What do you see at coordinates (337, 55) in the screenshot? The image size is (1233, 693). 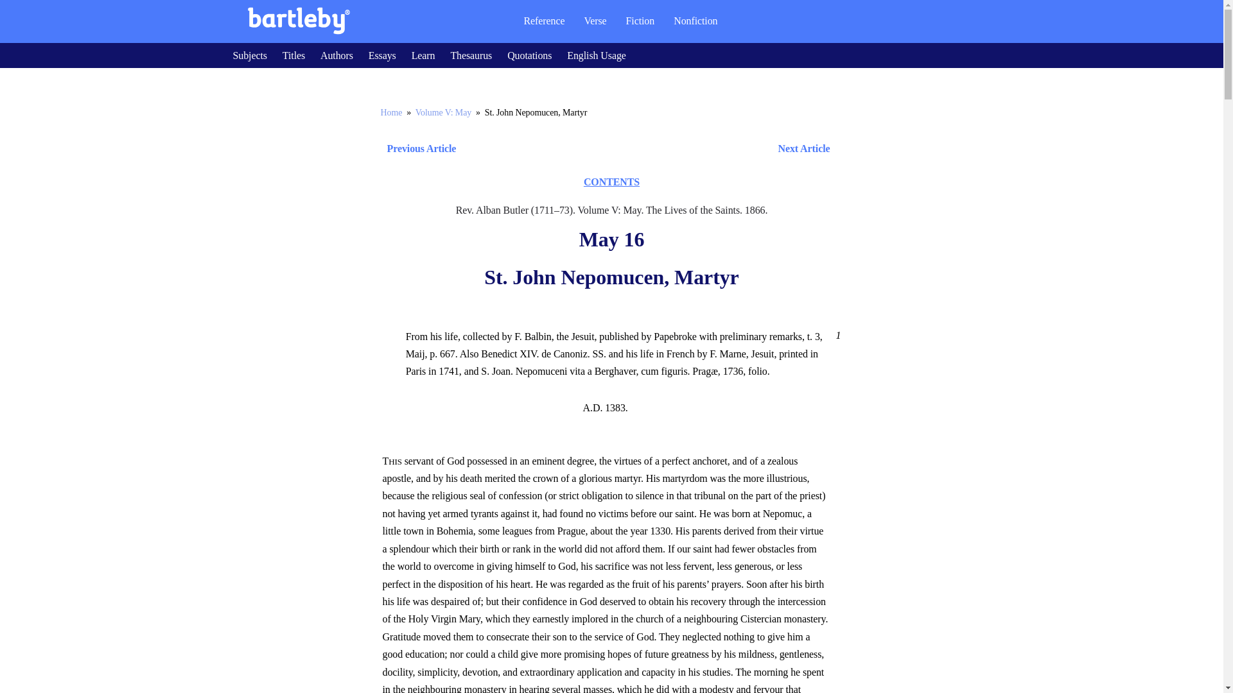 I see `Authors` at bounding box center [337, 55].